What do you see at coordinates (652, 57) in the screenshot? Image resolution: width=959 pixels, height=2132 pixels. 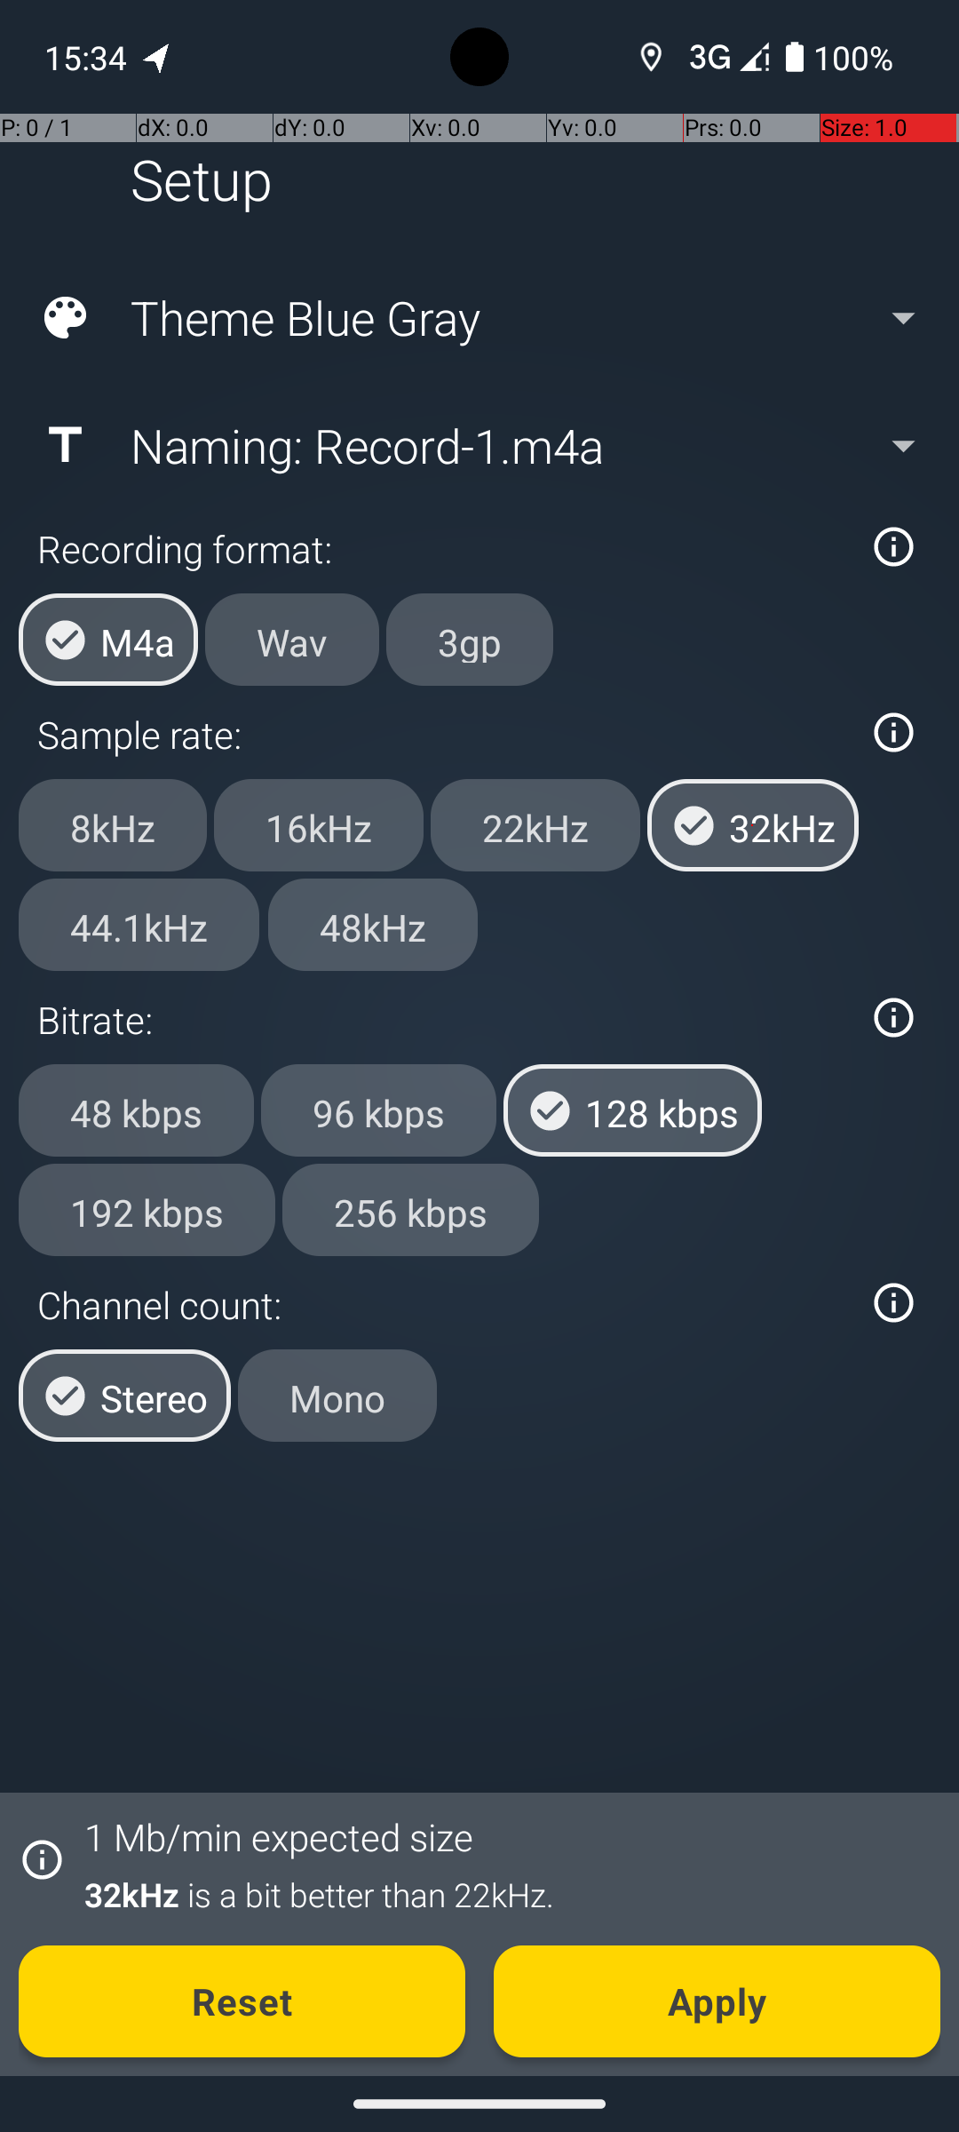 I see `Location requests active` at bounding box center [652, 57].